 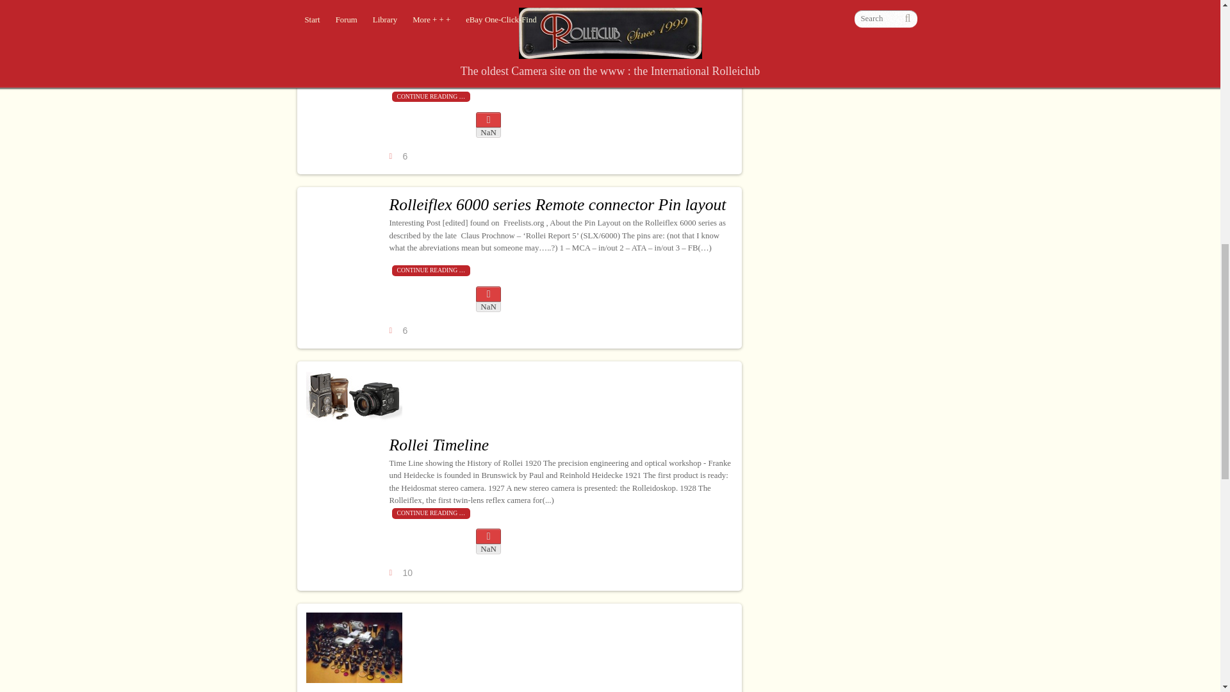 I want to click on Like 6, so click(x=400, y=331).